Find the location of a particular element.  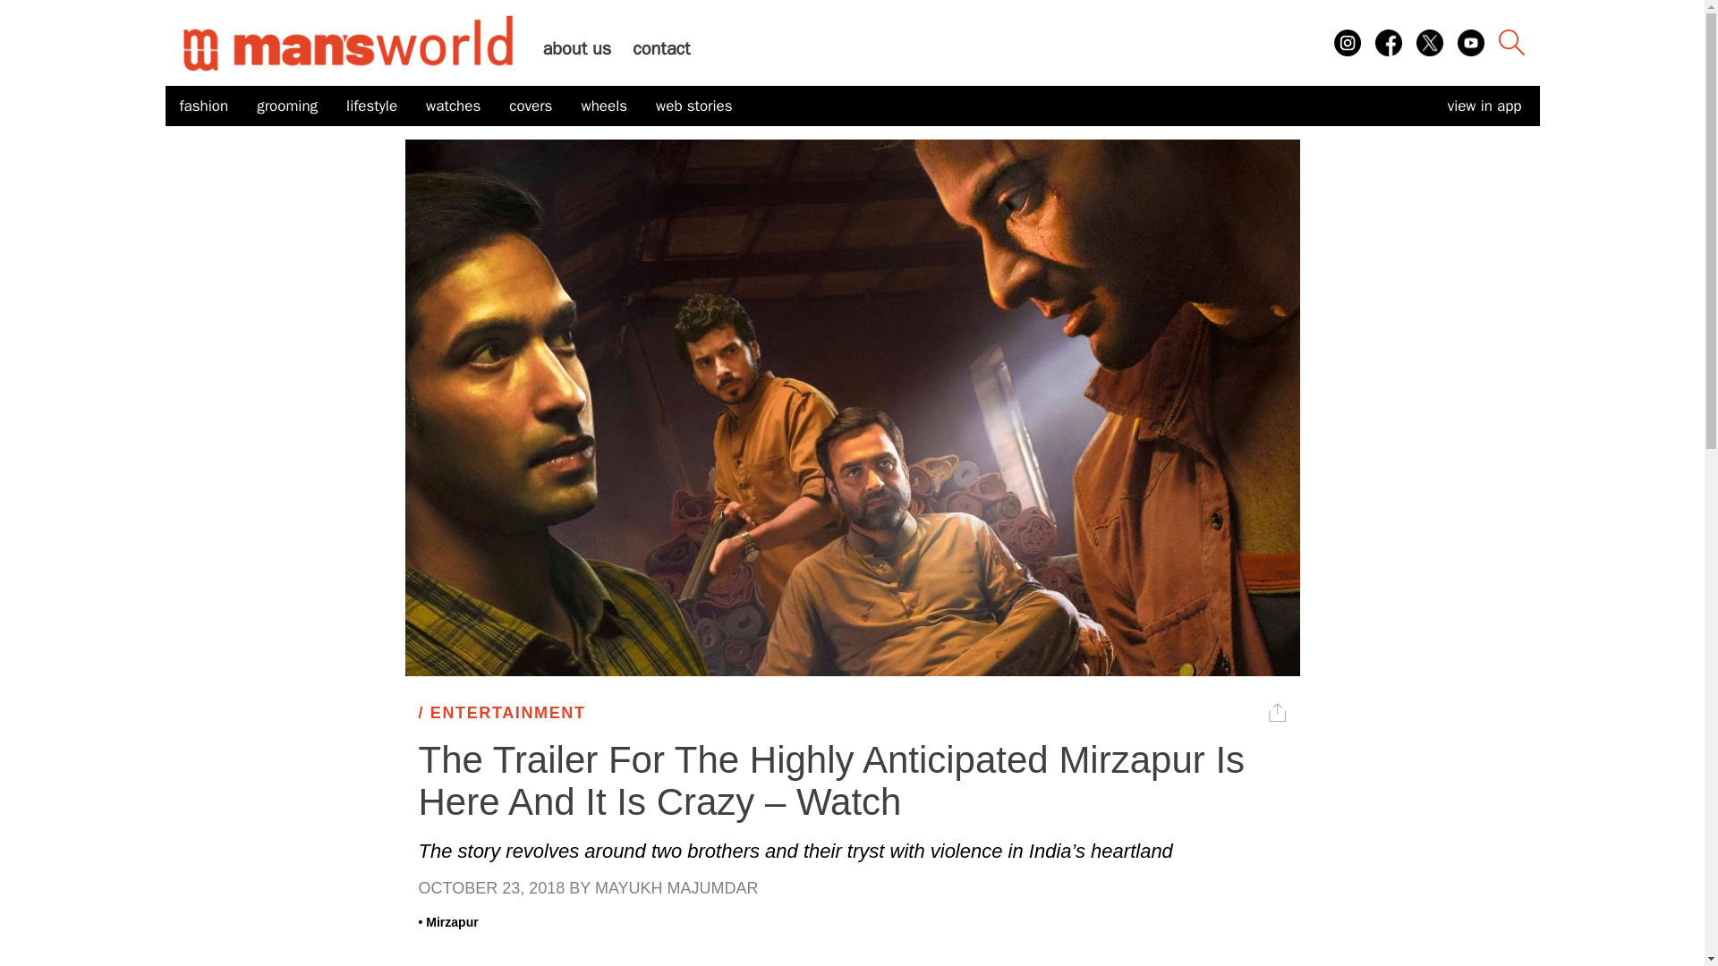

OCTOBER 23, 2018 BY MAYUKH MAJUMDAR is located at coordinates (853, 888).